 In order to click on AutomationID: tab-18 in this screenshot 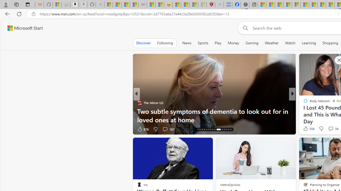, I will do `click(202, 129)`.